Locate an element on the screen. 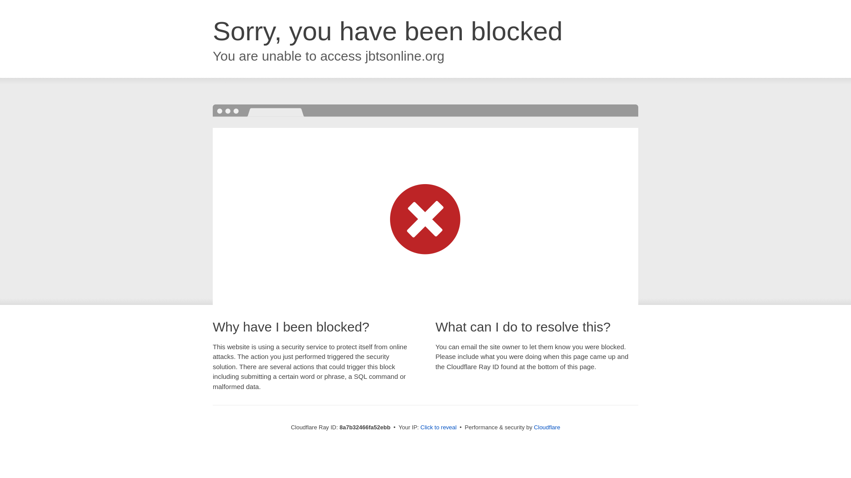  Cloudflare is located at coordinates (547, 427).